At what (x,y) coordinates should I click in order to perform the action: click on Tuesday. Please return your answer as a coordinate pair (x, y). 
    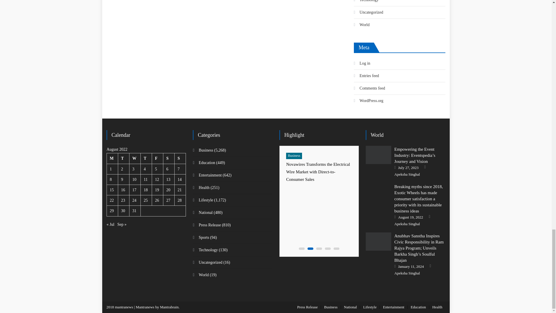
    Looking at the image, I should click on (124, 158).